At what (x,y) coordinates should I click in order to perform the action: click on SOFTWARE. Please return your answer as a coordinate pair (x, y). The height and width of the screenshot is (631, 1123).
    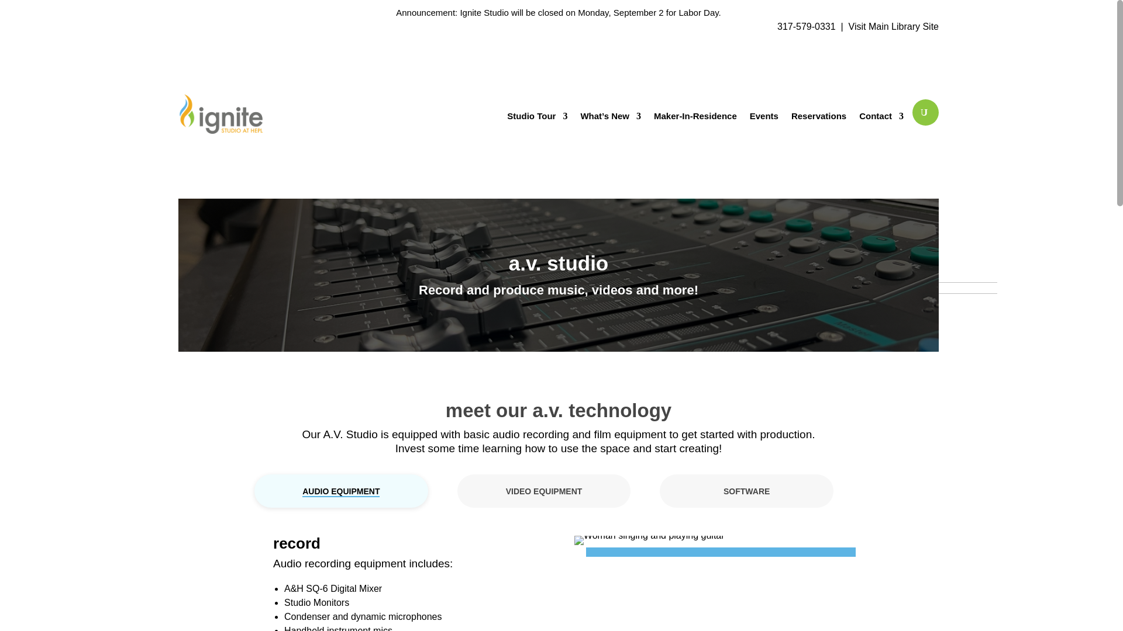
    Looking at the image, I should click on (746, 491).